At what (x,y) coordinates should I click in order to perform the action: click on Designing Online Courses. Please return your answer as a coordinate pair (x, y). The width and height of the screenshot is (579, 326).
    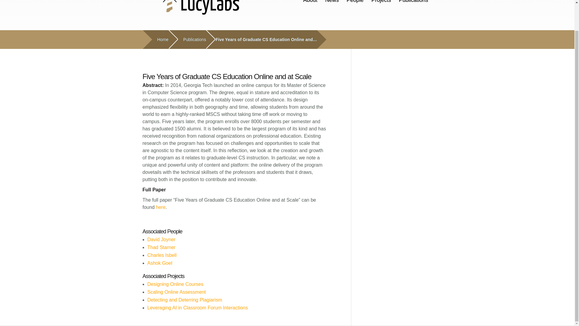
    Looking at the image, I should click on (175, 284).